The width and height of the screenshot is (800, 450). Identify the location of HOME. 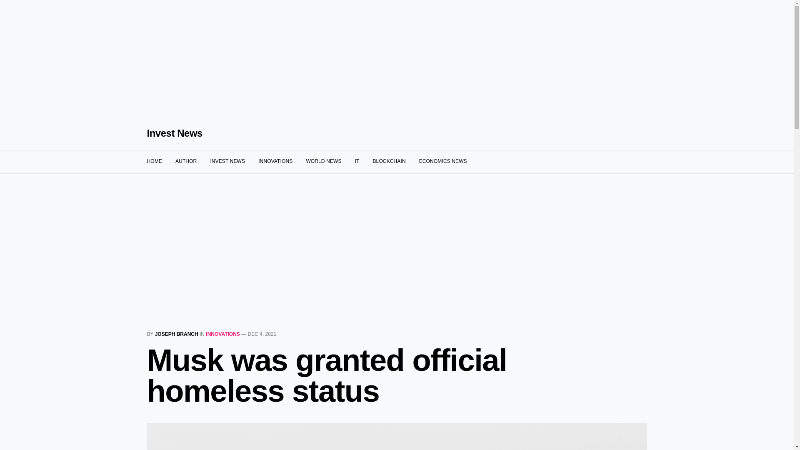
(154, 161).